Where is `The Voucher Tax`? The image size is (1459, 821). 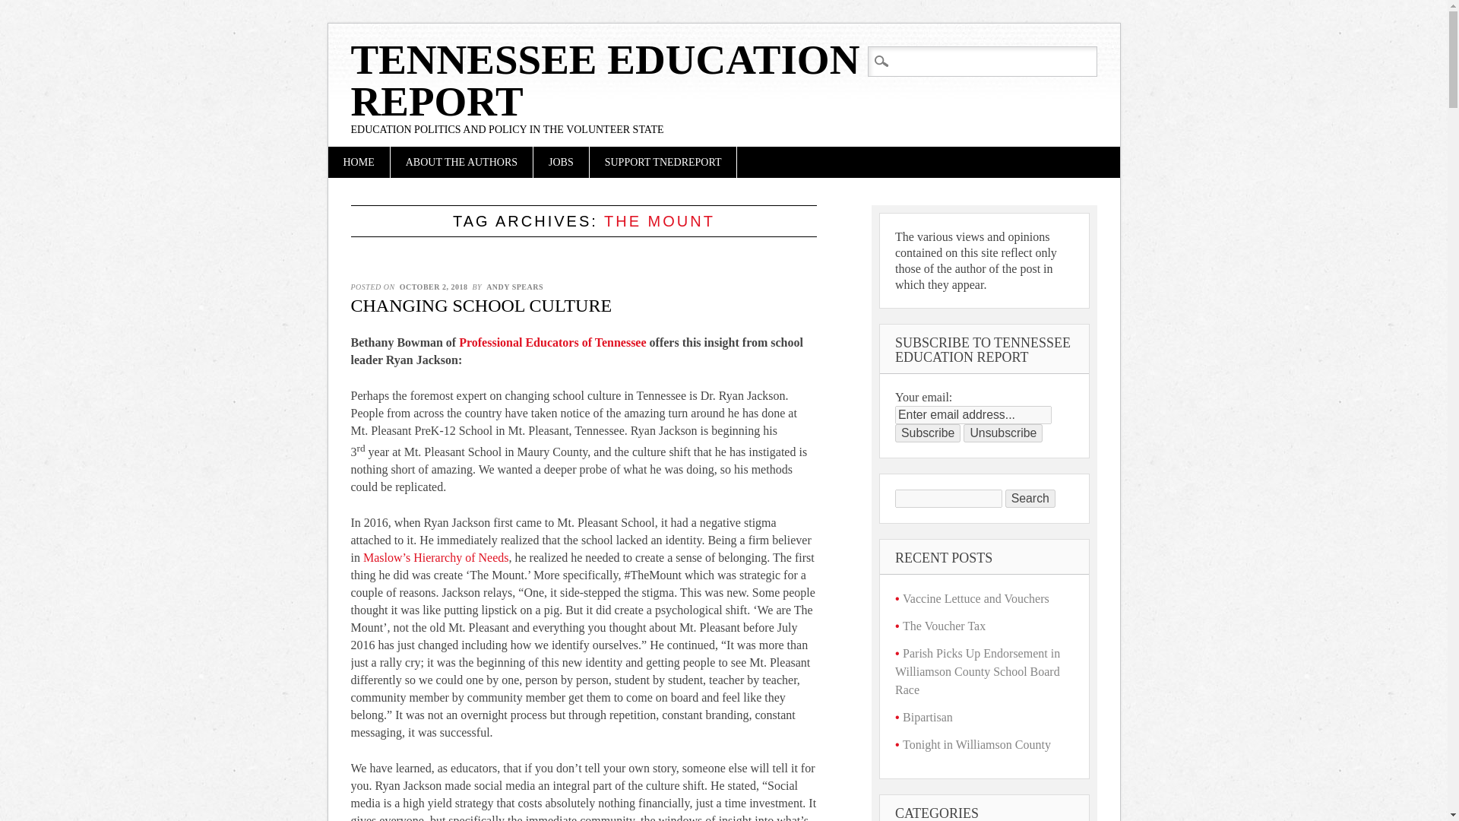
The Voucher Tax is located at coordinates (944, 626).